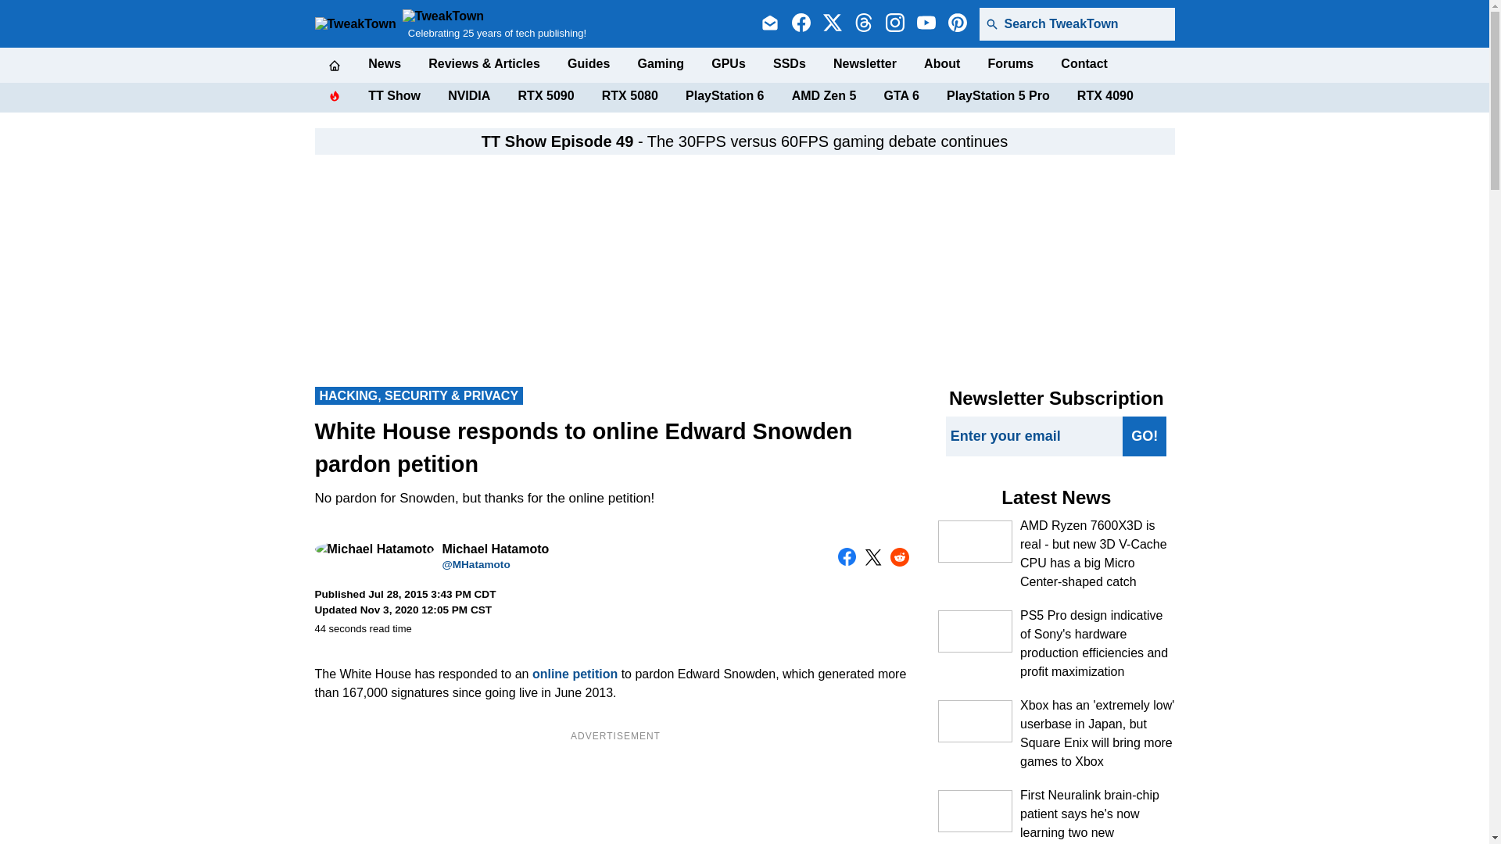 This screenshot has width=1501, height=844. Describe the element at coordinates (494, 23) in the screenshot. I see `Celebrating 25 years of tech publishing!` at that location.